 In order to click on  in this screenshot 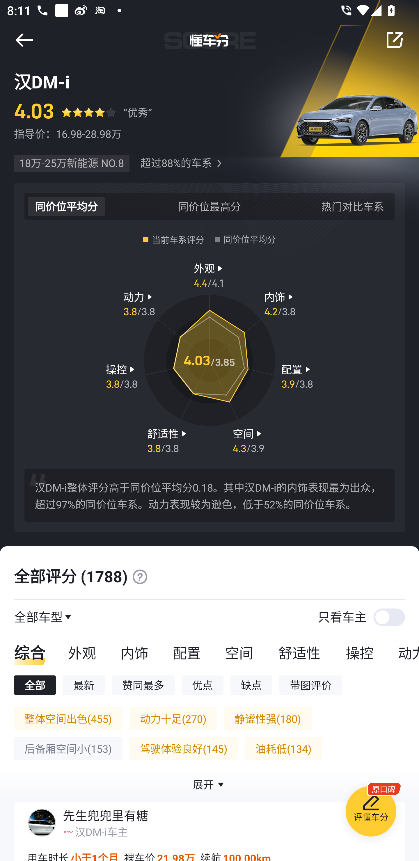, I will do `click(140, 577)`.